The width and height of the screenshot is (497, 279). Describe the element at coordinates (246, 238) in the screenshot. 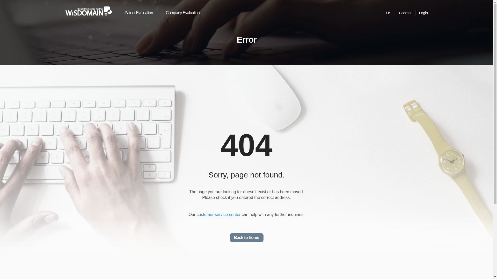

I see `Back to home` at that location.